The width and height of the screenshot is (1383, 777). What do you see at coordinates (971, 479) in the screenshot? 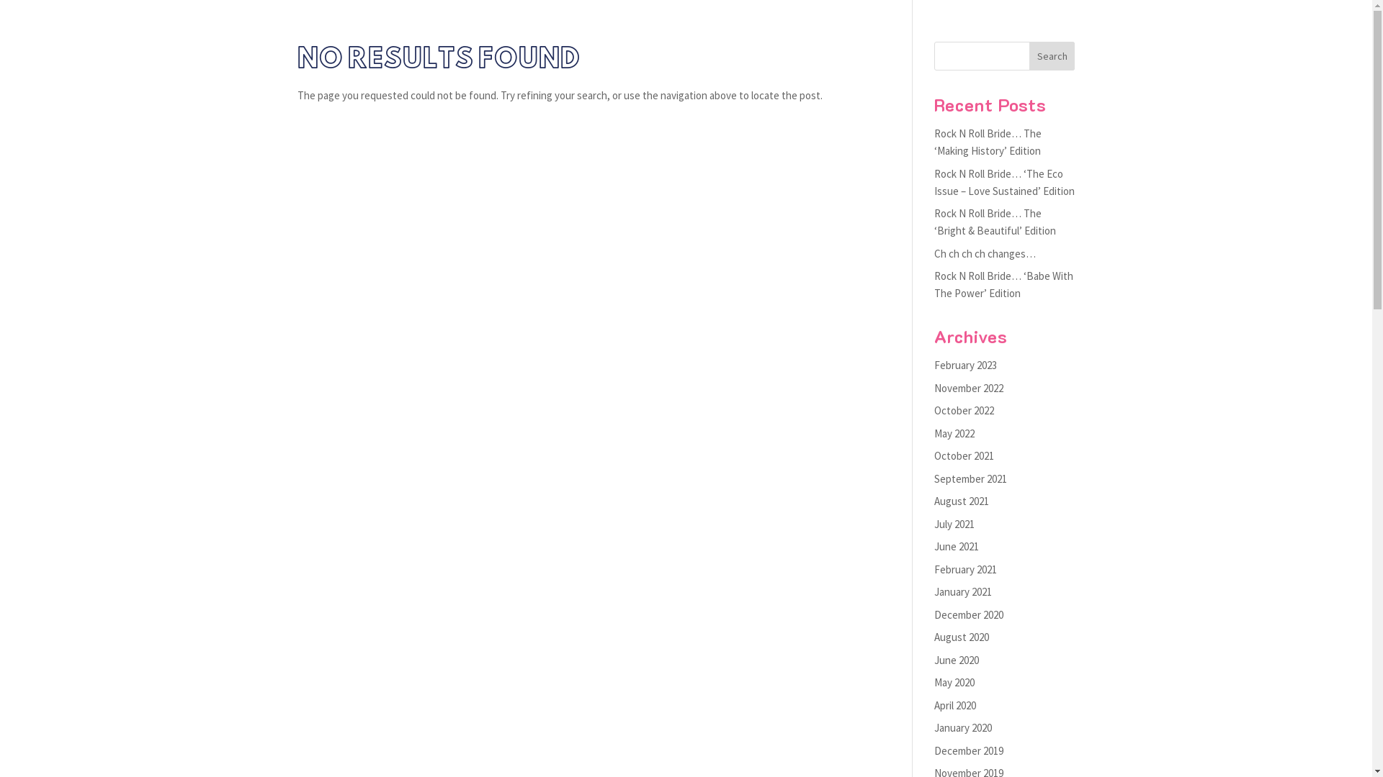
I see `September 2021` at bounding box center [971, 479].